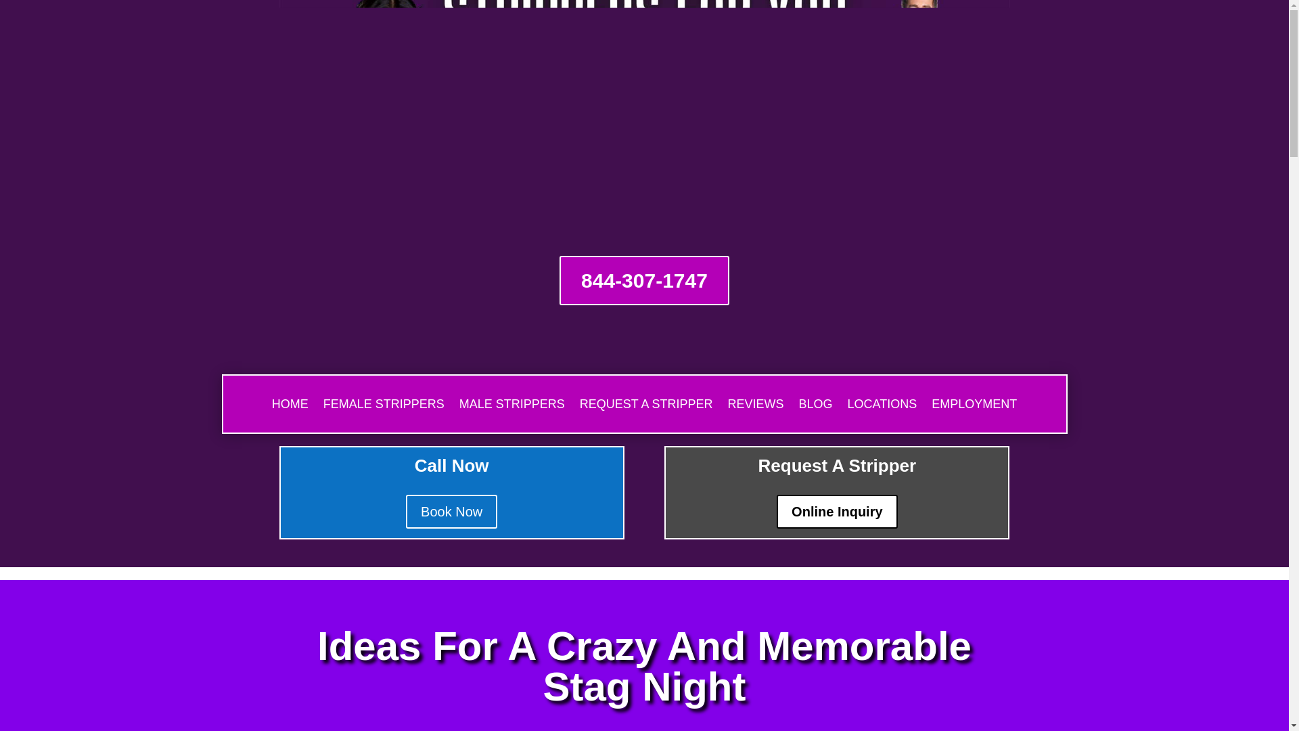  What do you see at coordinates (882, 406) in the screenshot?
I see `LOCATIONS` at bounding box center [882, 406].